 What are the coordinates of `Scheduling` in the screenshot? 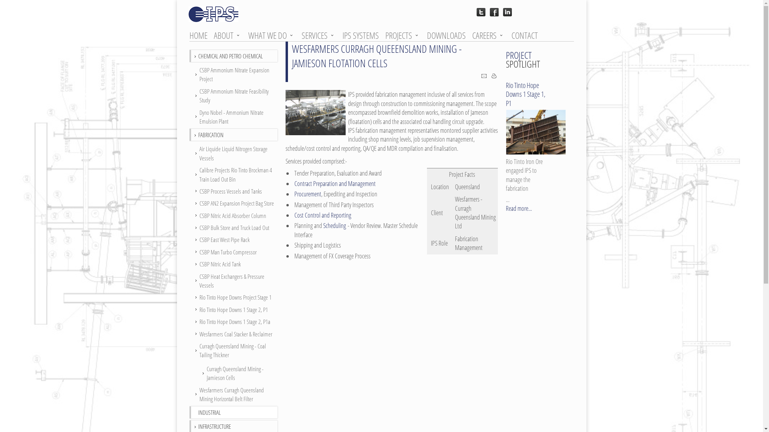 It's located at (334, 226).